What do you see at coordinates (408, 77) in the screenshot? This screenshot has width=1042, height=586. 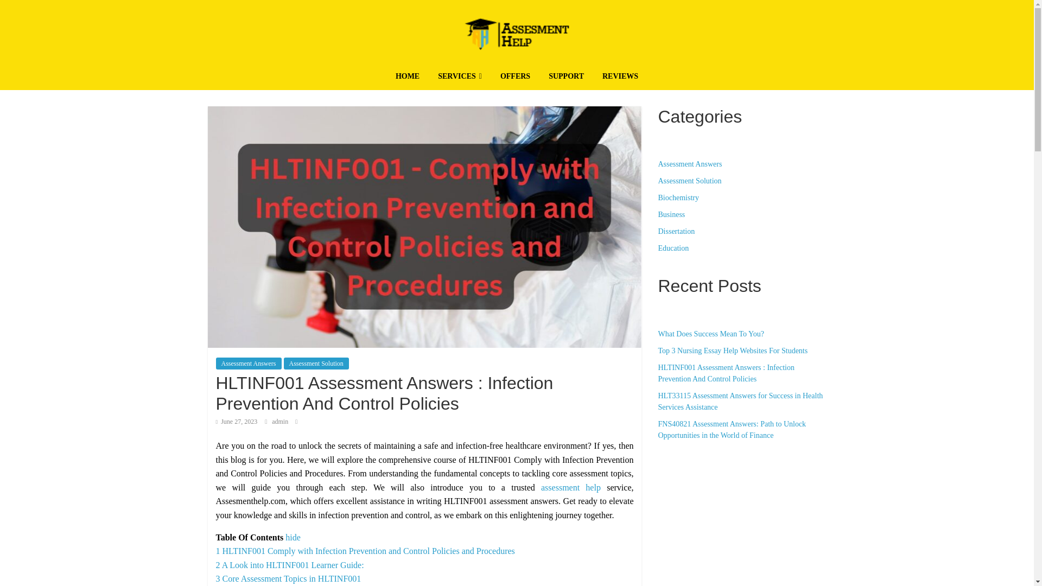 I see `HOME` at bounding box center [408, 77].